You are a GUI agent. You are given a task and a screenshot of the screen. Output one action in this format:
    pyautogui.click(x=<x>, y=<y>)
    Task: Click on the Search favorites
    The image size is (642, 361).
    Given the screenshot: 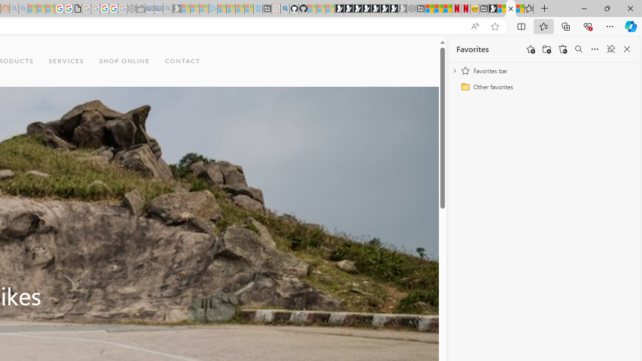 What is the action you would take?
    pyautogui.click(x=579, y=49)
    